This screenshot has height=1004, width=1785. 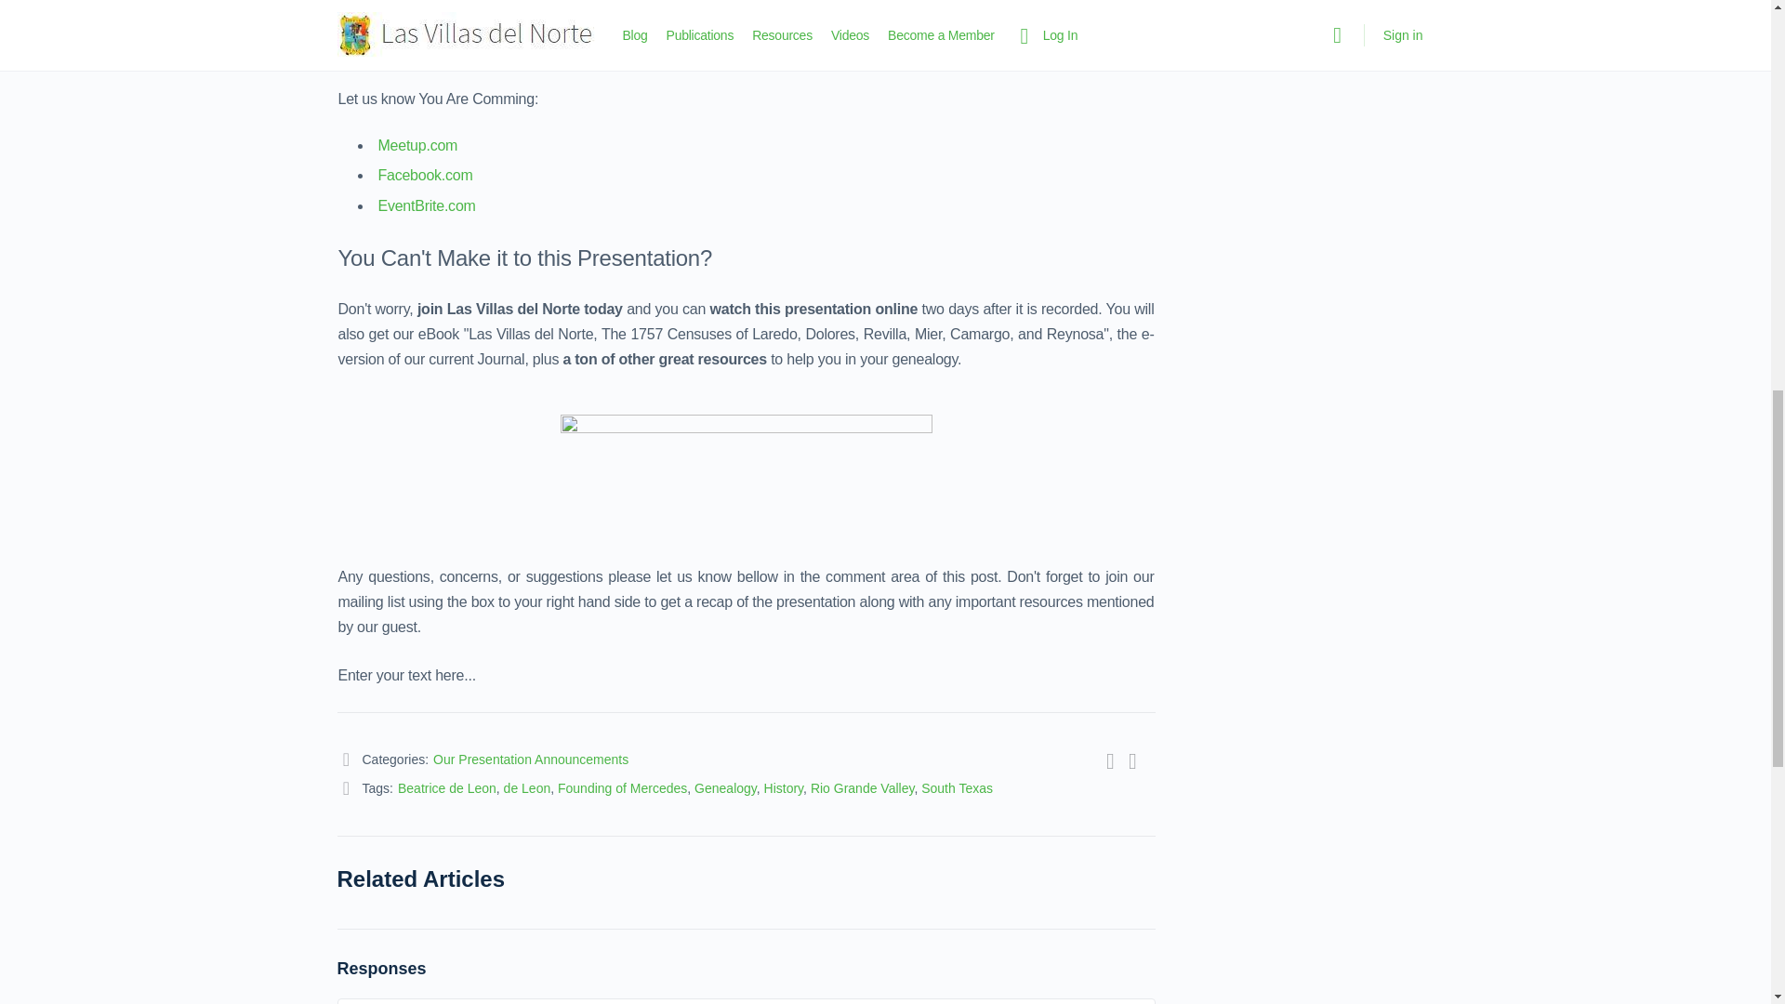 I want to click on Beatrice de Leon, so click(x=446, y=788).